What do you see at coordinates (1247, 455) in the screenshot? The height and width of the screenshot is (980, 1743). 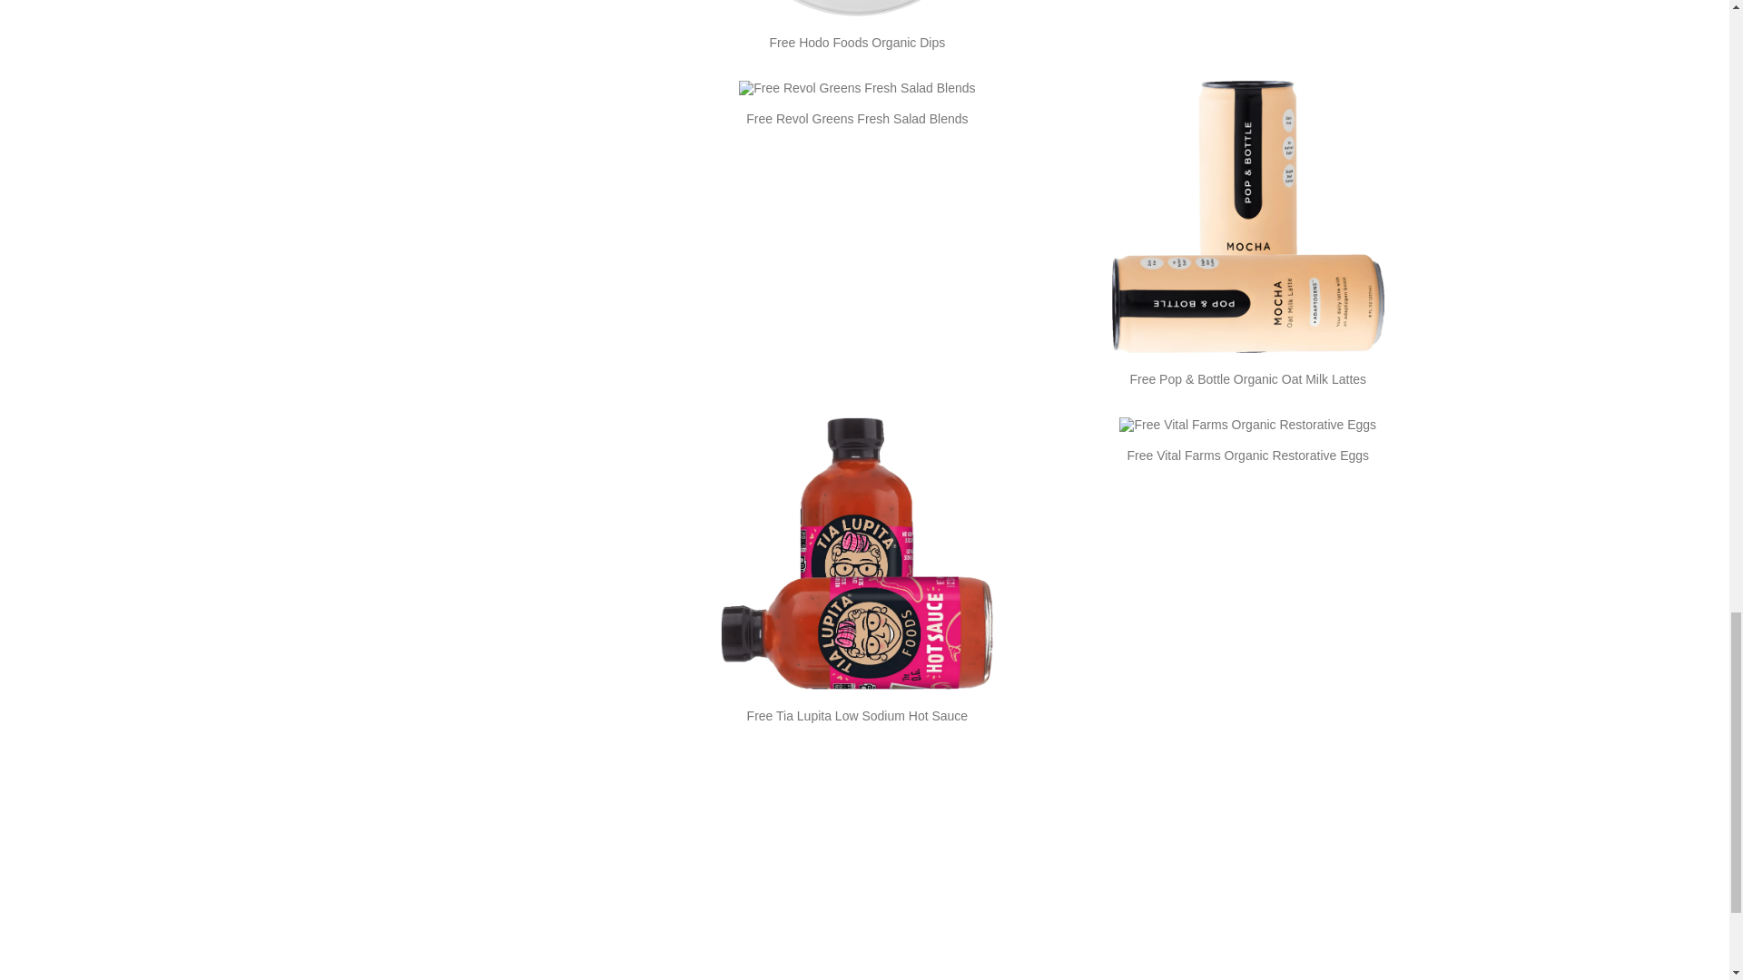 I see `Free Vital Farms Organic Restorative Eggs` at bounding box center [1247, 455].